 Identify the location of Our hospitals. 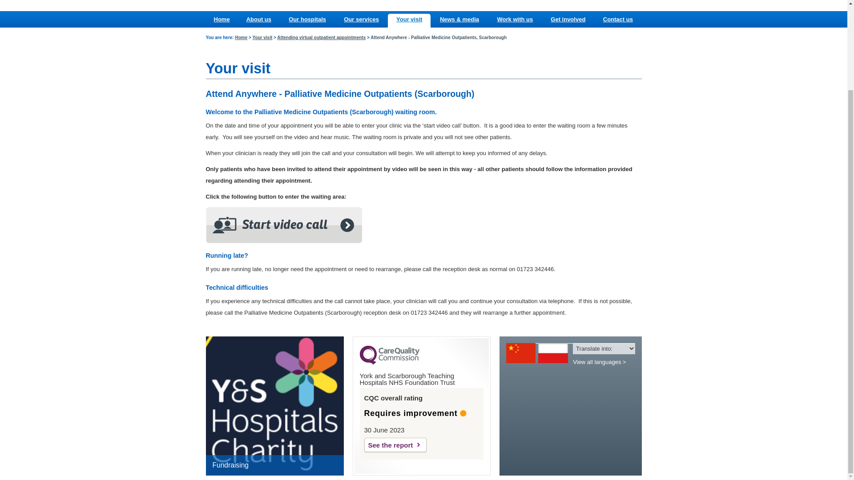
(307, 19).